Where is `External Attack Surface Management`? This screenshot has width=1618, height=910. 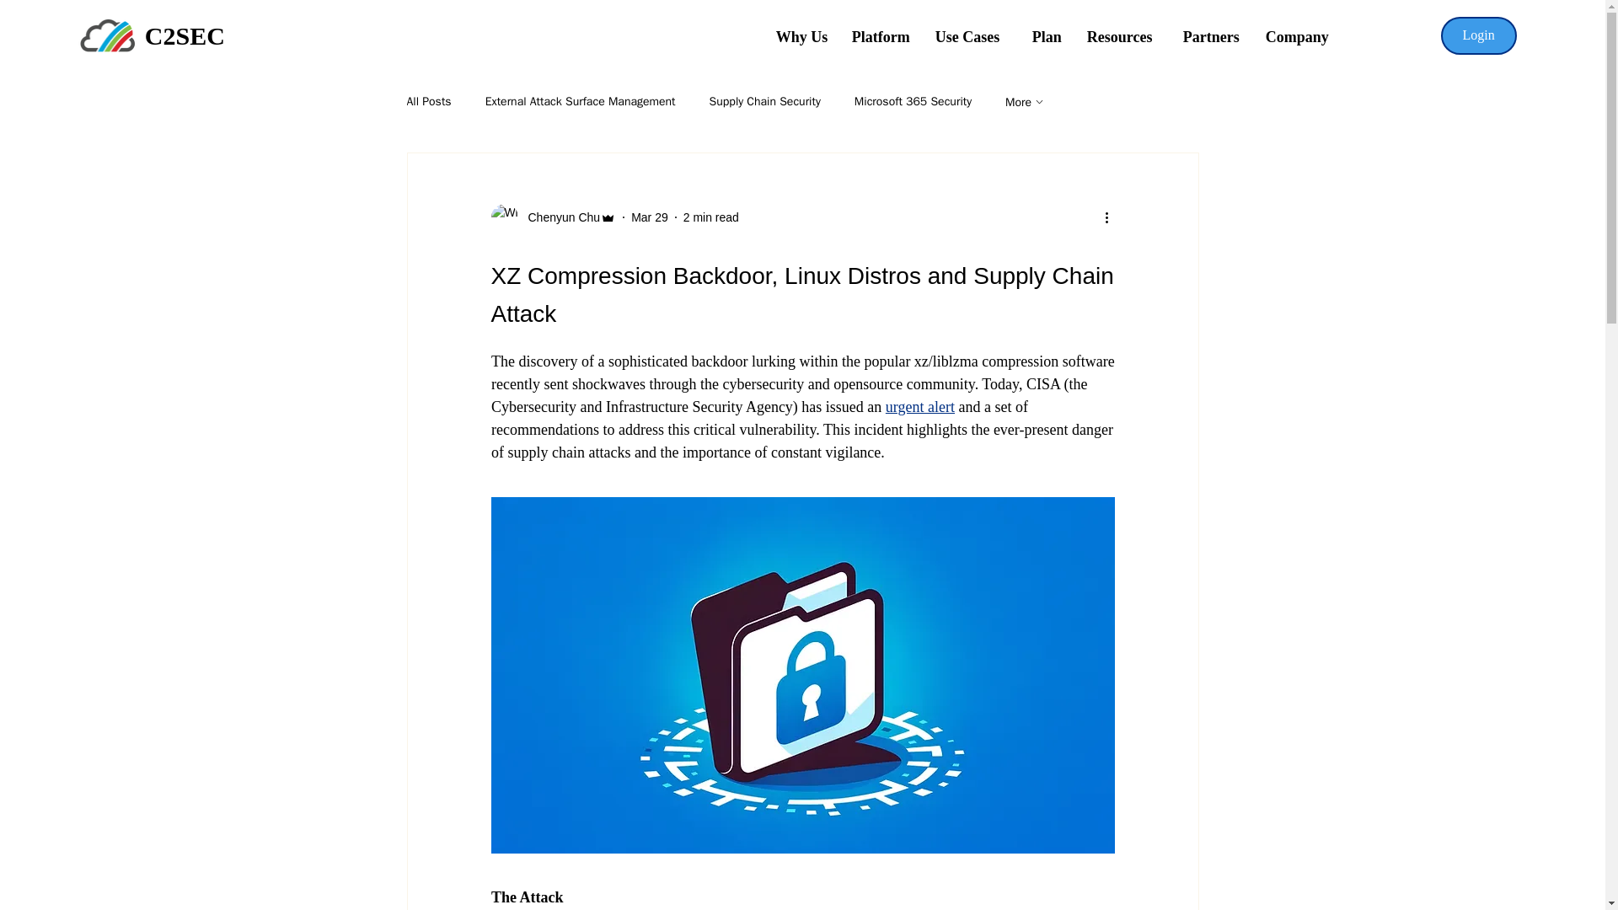
External Attack Surface Management is located at coordinates (581, 101).